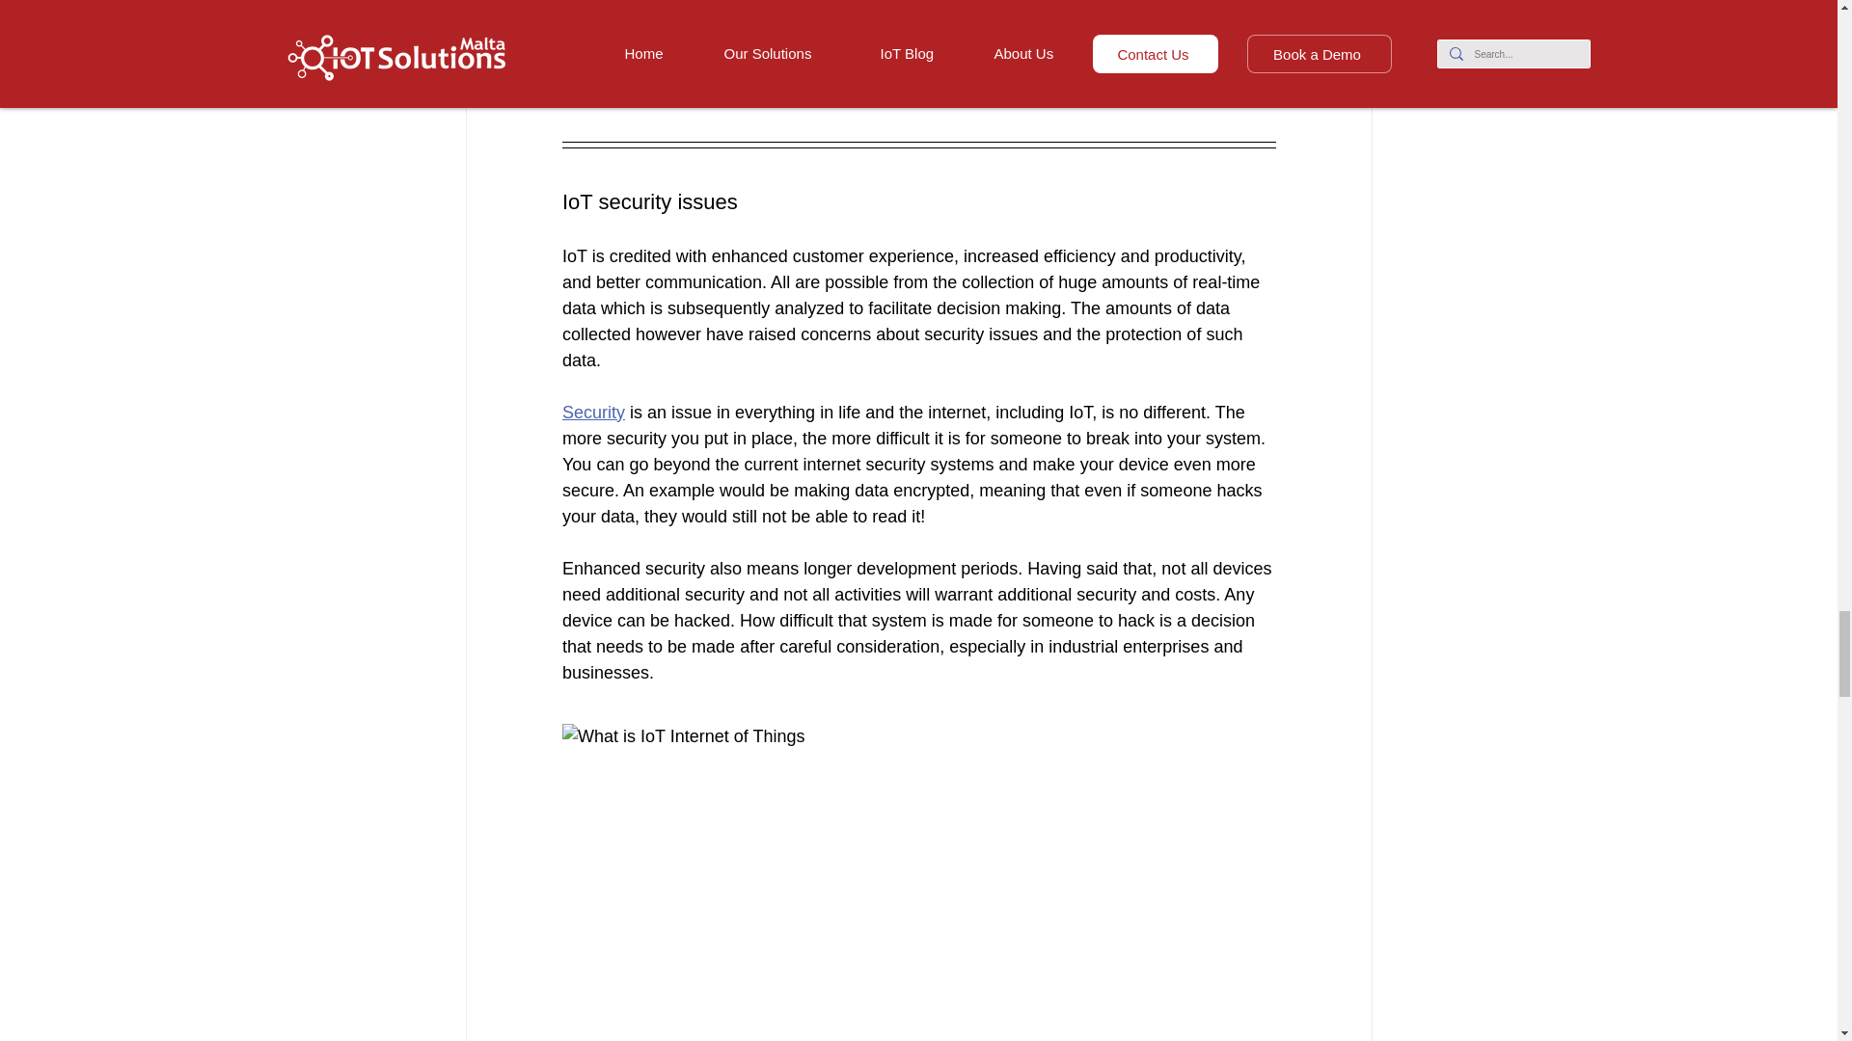 The image size is (1852, 1041). Describe the element at coordinates (592, 413) in the screenshot. I see `Security` at that location.